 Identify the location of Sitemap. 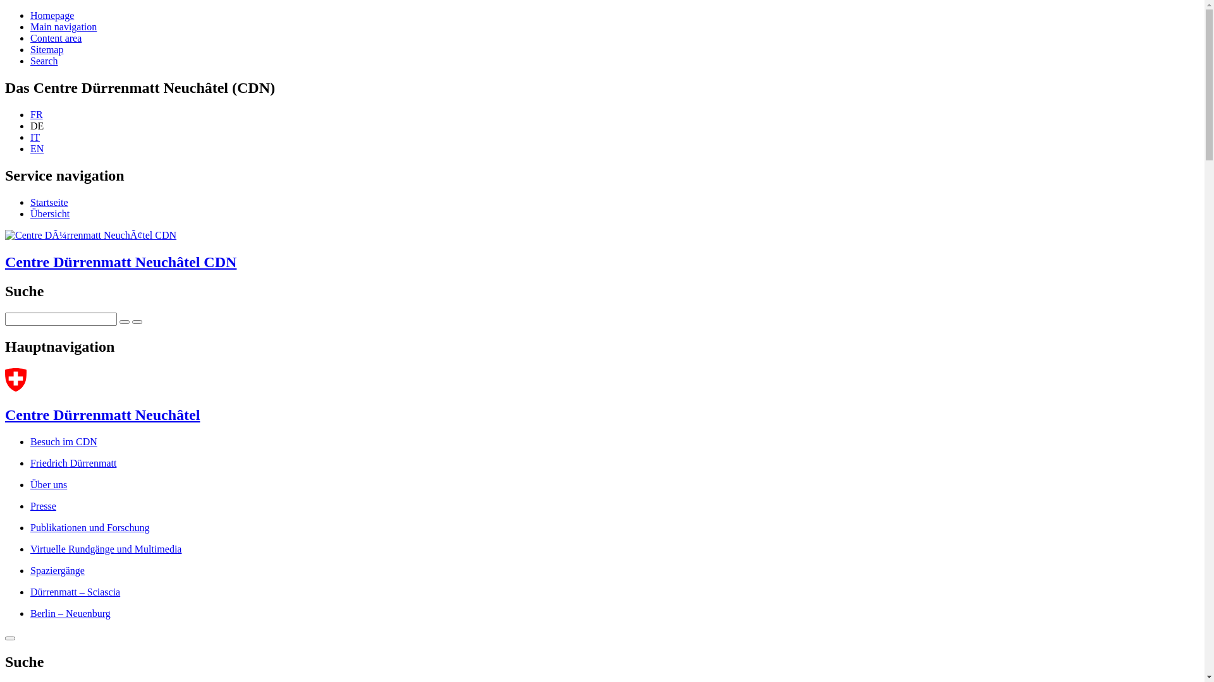
(47, 49).